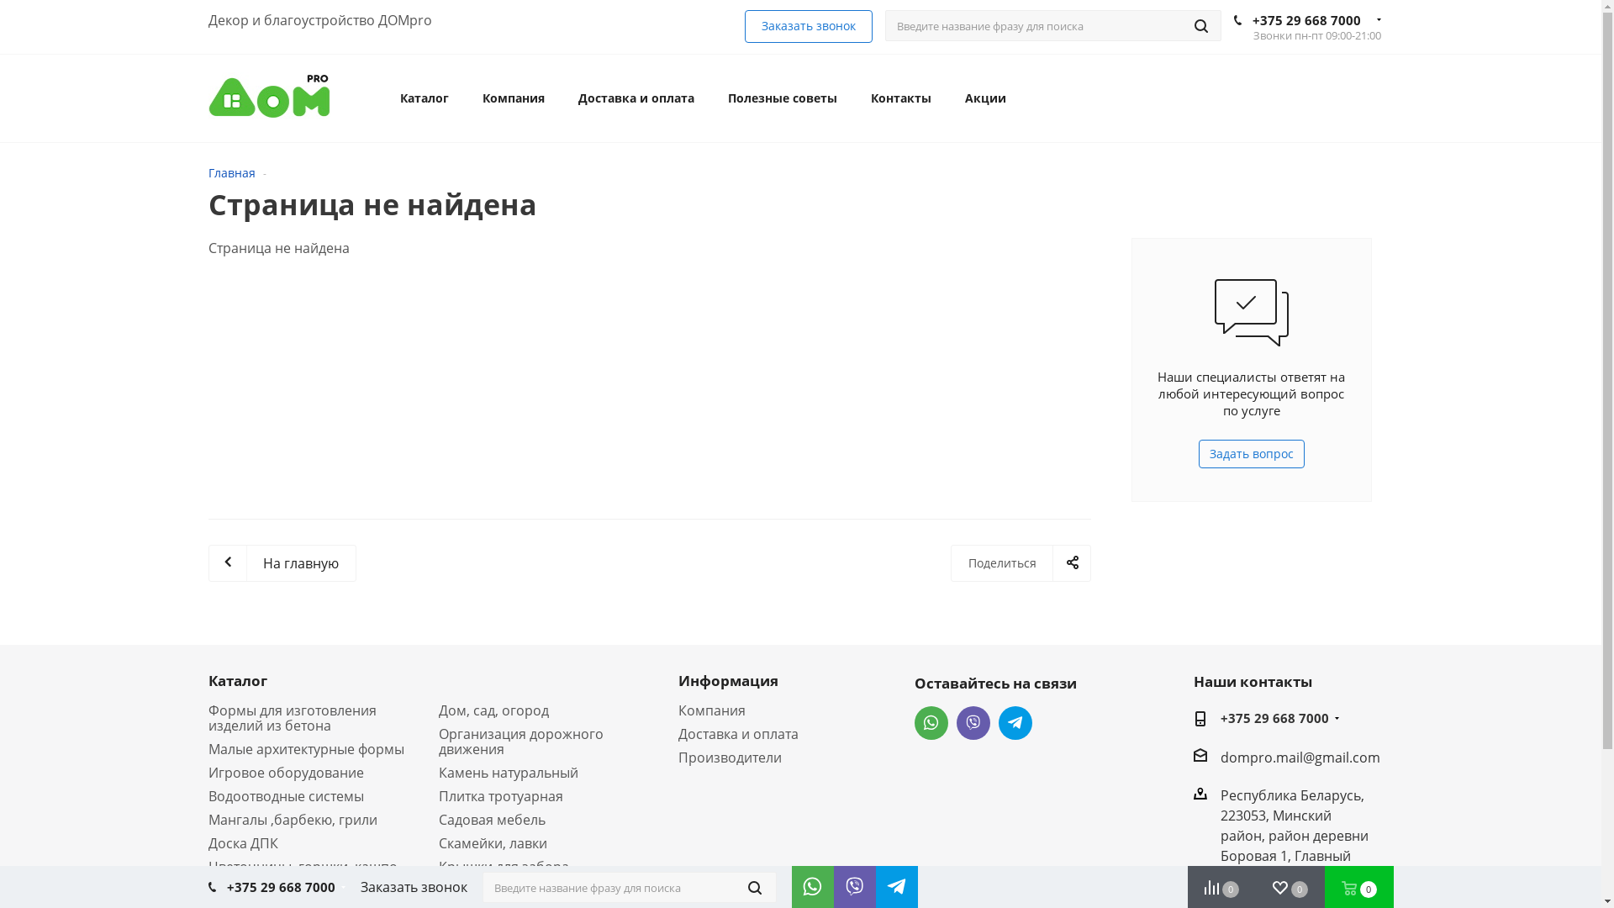  Describe the element at coordinates (851, 883) in the screenshot. I see `Viber` at that location.